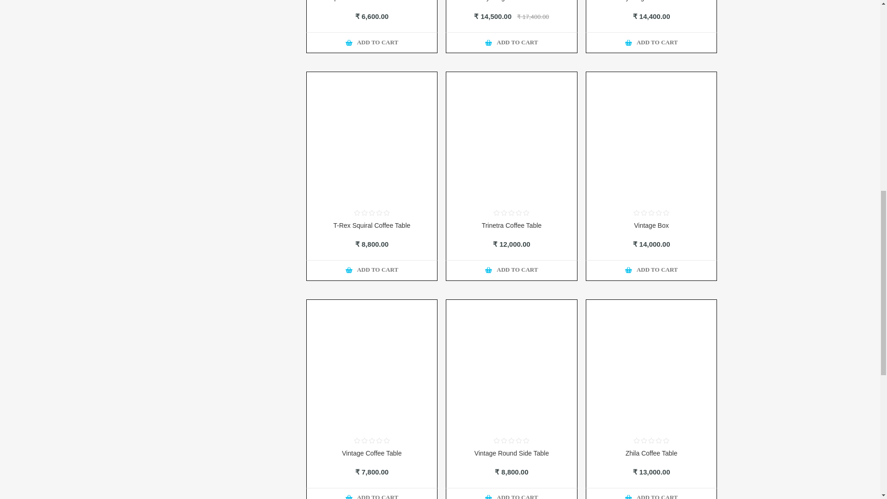 This screenshot has width=887, height=499. I want to click on Add to wishlist, so click(522, 267).